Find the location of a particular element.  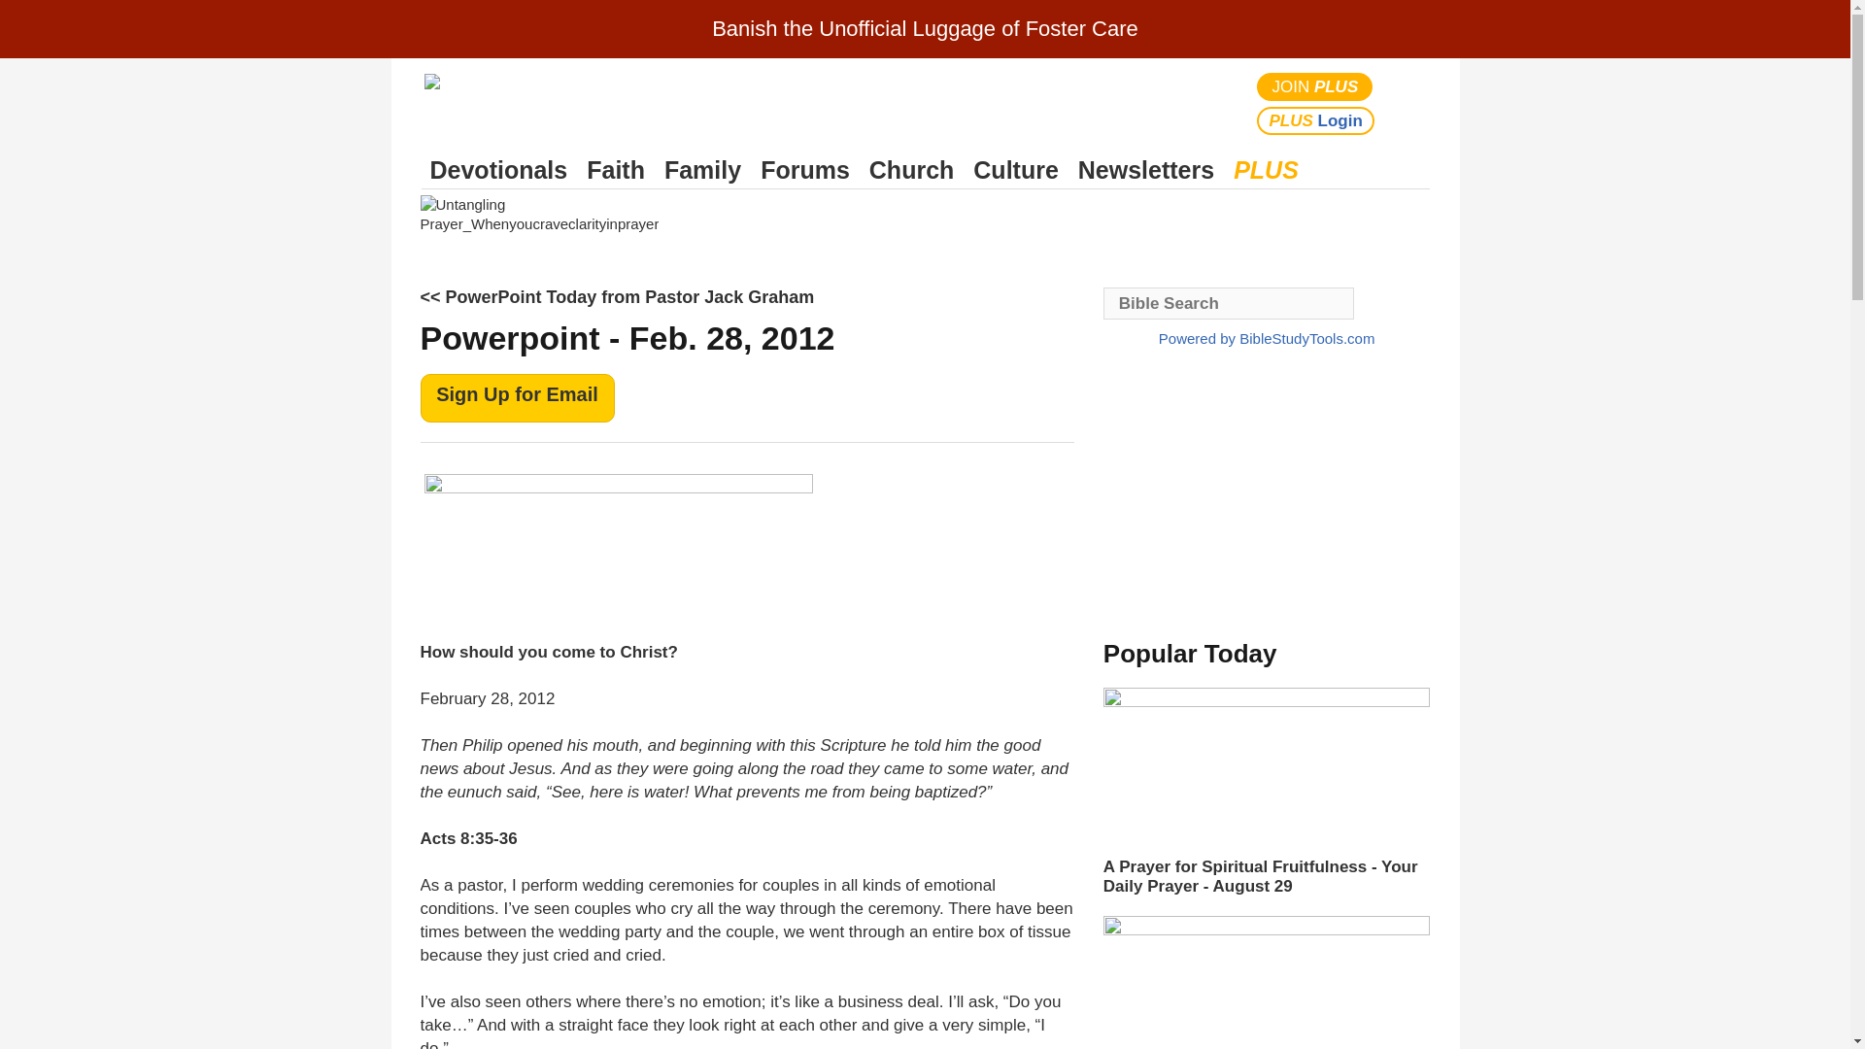

Join Plus is located at coordinates (1315, 85).